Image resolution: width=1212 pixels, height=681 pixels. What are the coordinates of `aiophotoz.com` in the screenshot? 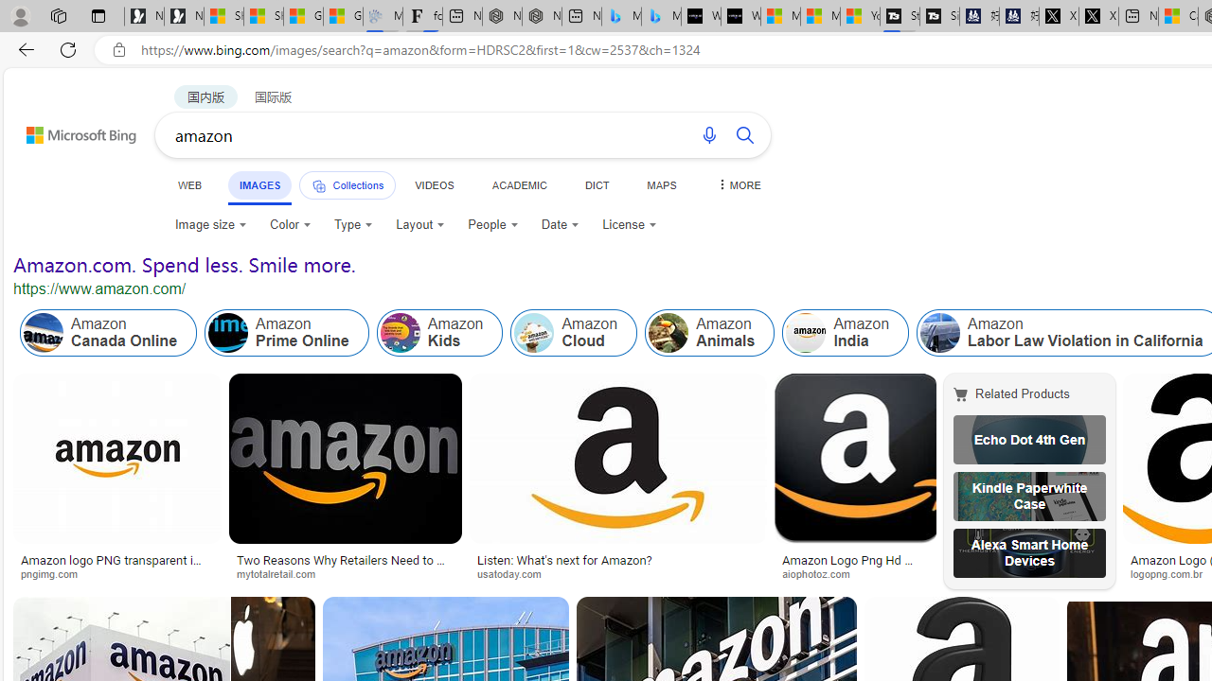 It's located at (854, 573).